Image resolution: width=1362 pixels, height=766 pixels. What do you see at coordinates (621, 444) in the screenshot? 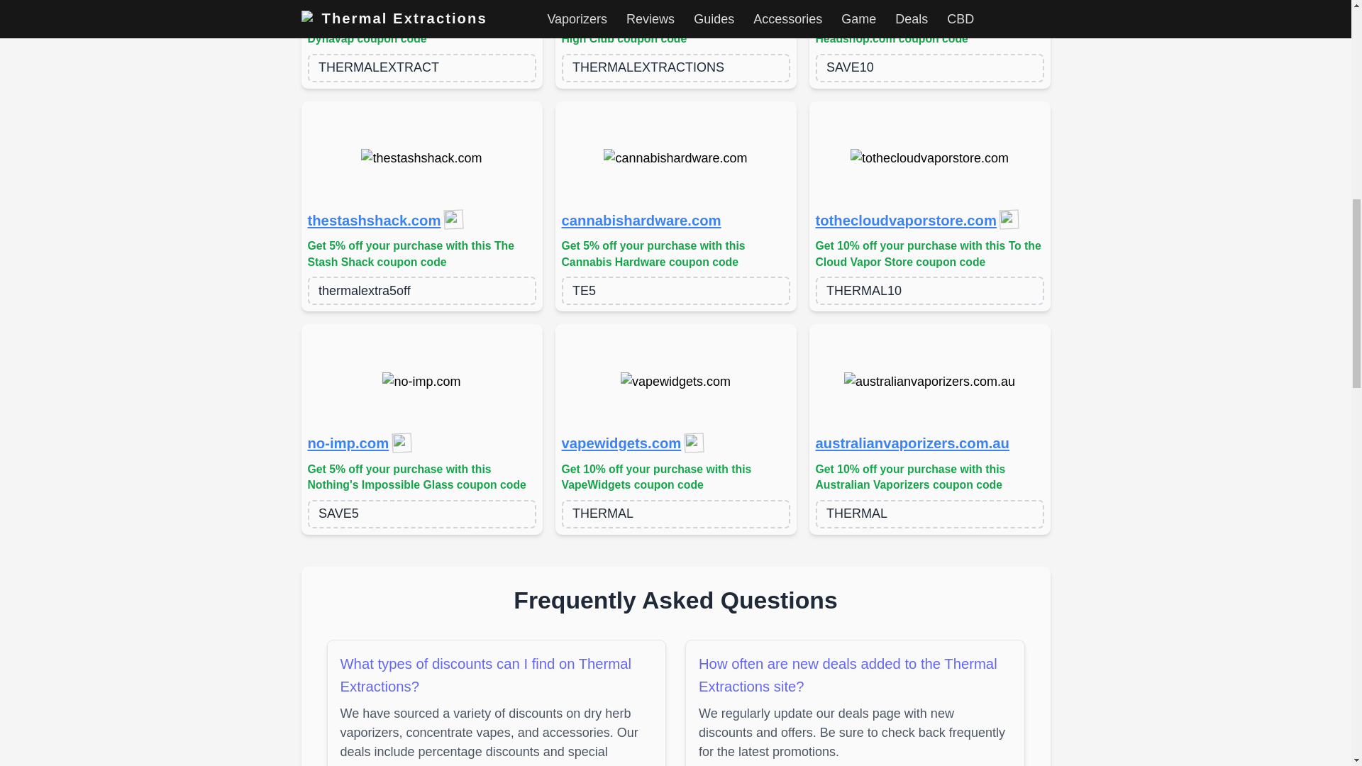
I see `vapewidgets.com` at bounding box center [621, 444].